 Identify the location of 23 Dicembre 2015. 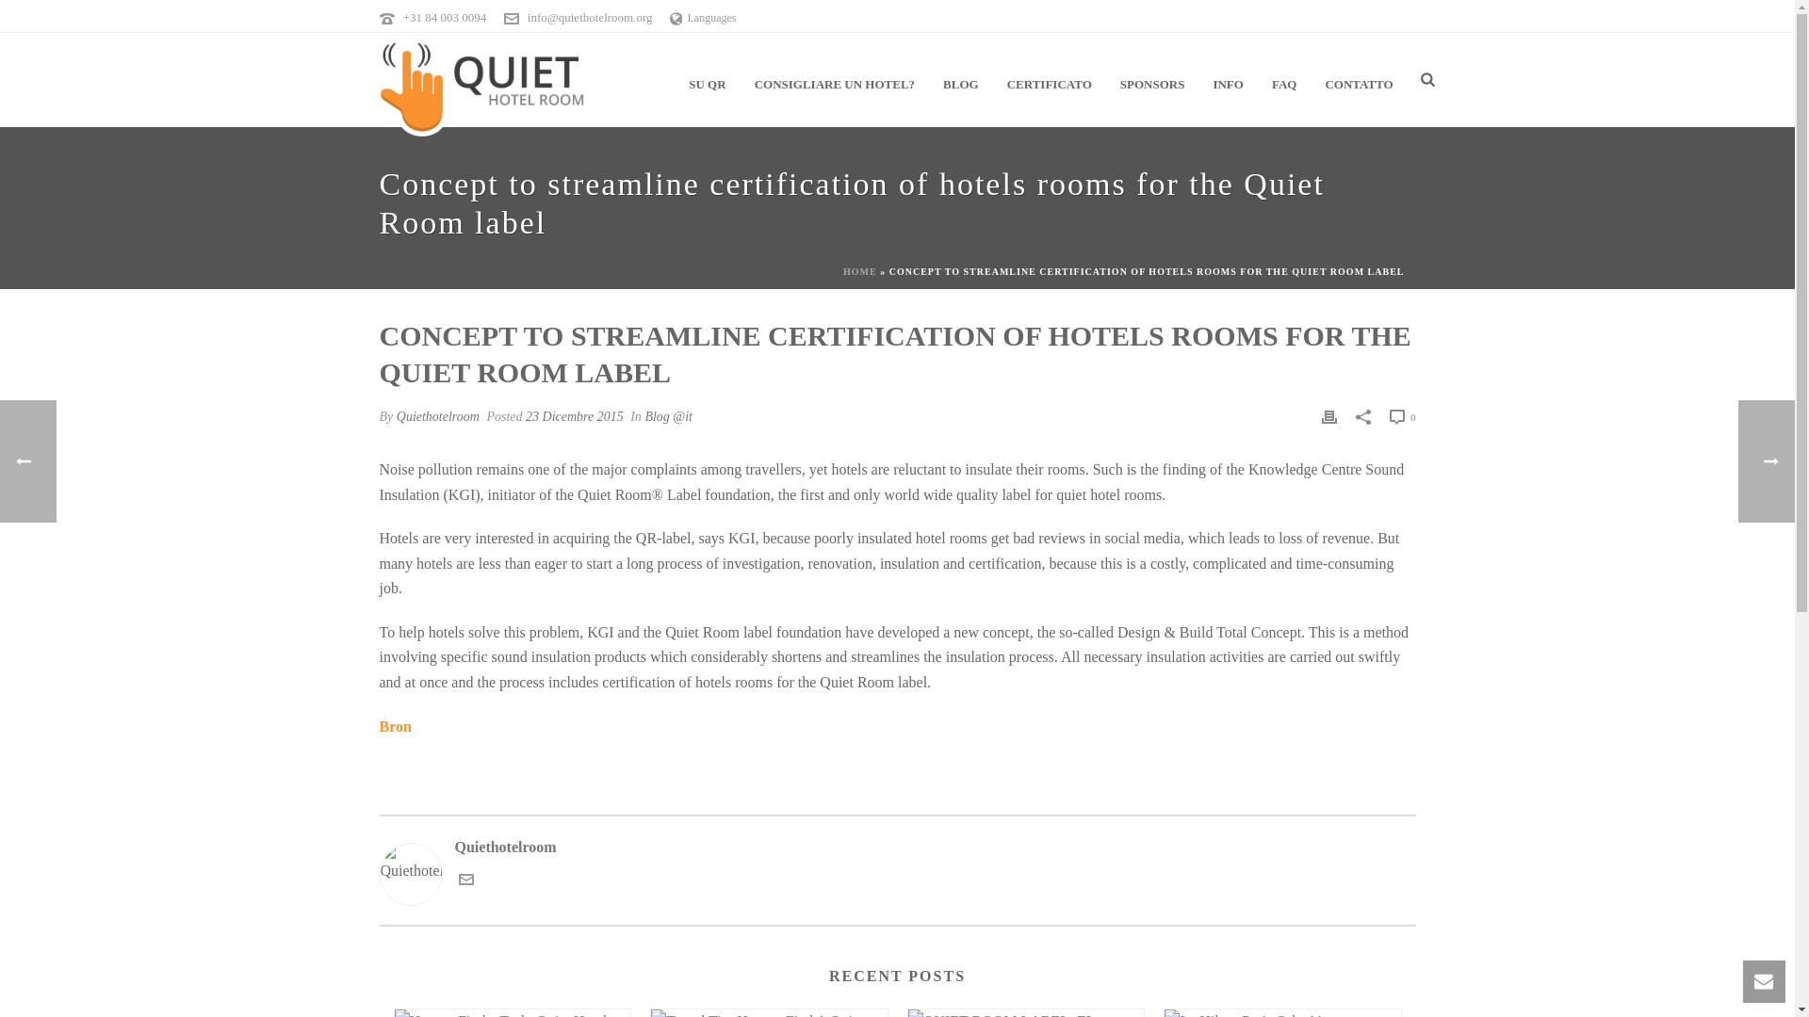
(575, 416).